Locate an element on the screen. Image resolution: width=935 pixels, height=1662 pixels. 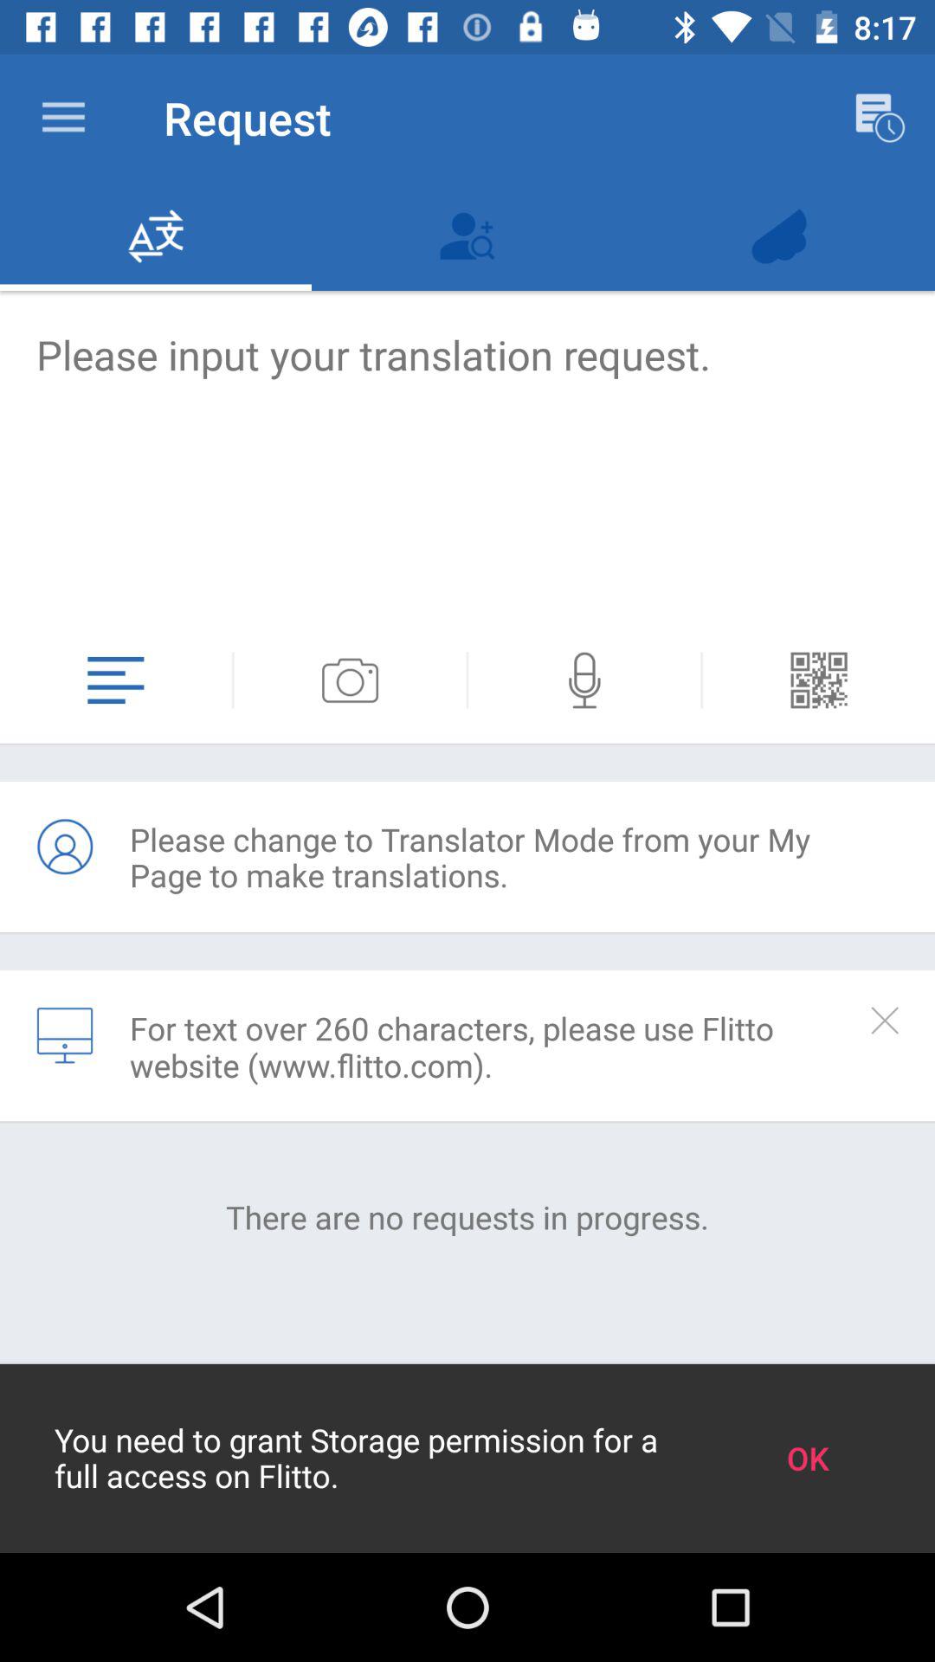
choose app to the right of the for text over is located at coordinates (885, 1020).